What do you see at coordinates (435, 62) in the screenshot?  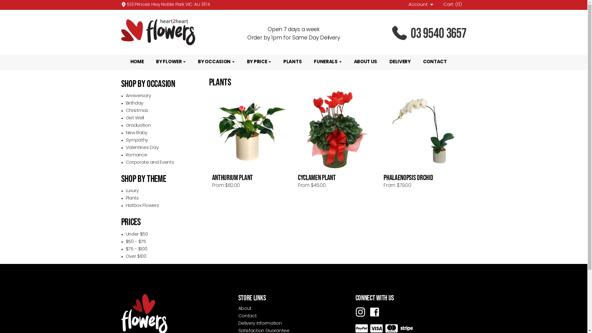 I see `CONTACT` at bounding box center [435, 62].